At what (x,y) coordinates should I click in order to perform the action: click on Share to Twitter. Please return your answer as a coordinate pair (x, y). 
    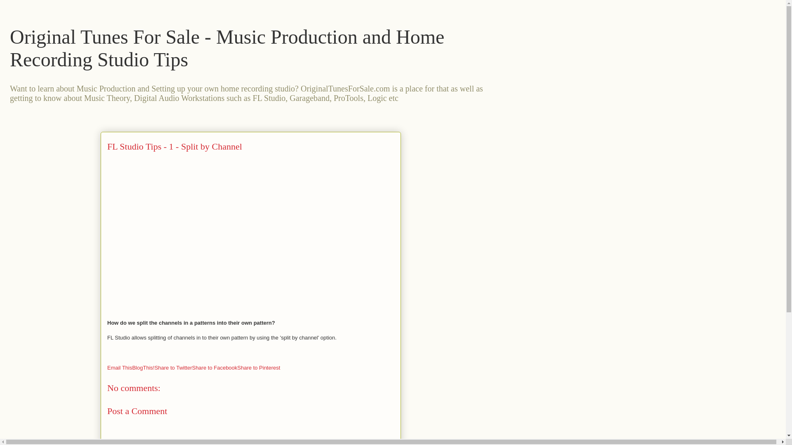
    Looking at the image, I should click on (173, 368).